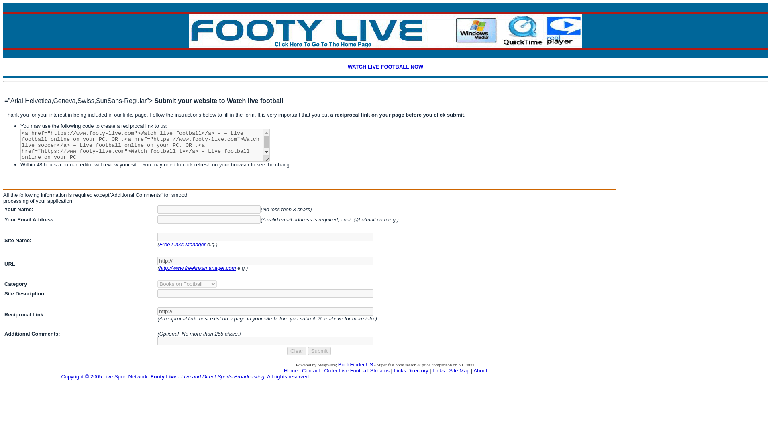 Image resolution: width=771 pixels, height=433 pixels. I want to click on Premiership English Football Live, so click(291, 370).